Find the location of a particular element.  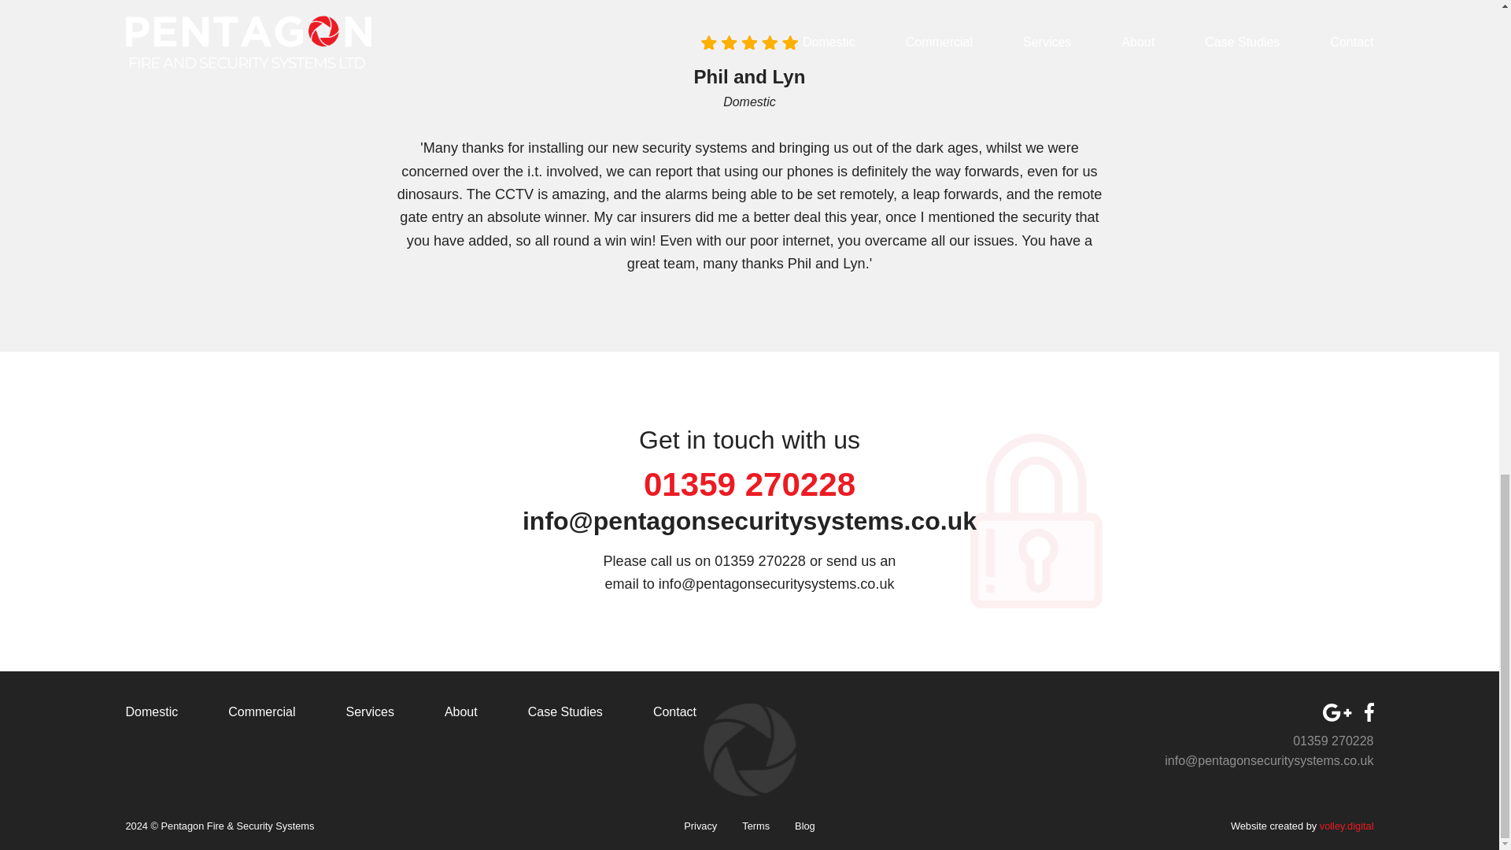

01359 270228 is located at coordinates (1333, 741).